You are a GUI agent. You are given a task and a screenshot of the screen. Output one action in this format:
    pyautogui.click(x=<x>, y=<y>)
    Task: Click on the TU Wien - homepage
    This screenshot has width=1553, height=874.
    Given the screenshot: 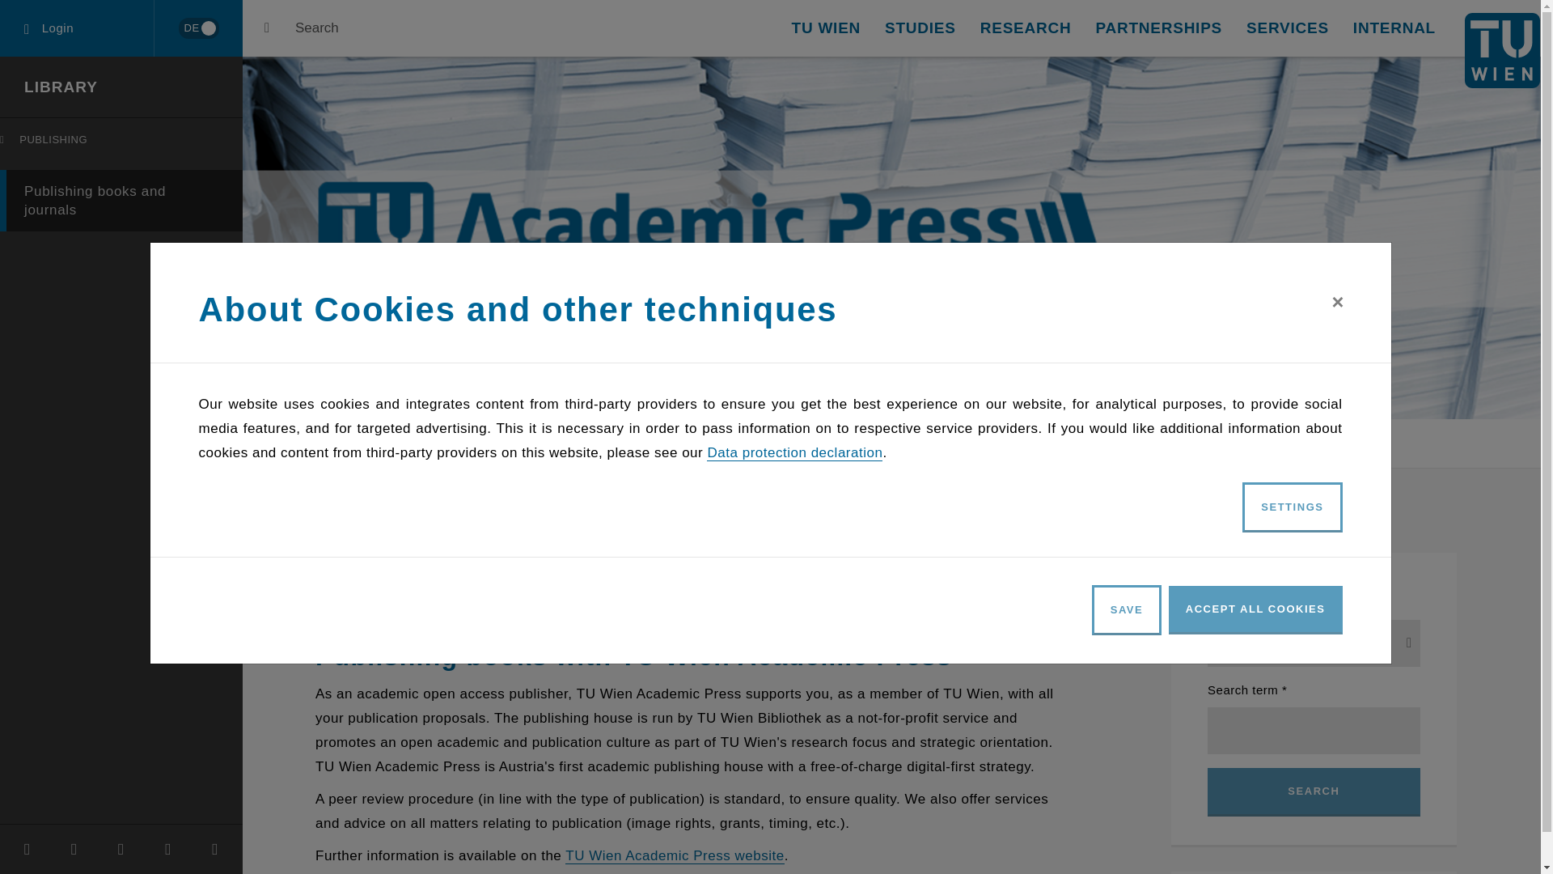 What is the action you would take?
    pyautogui.click(x=61, y=87)
    